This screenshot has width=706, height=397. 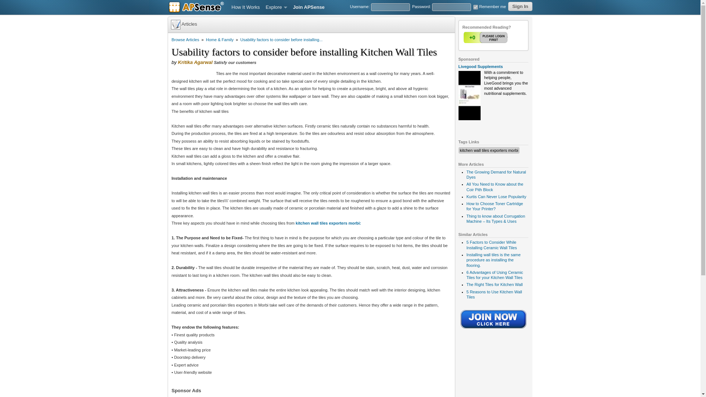 I want to click on -1, so click(x=500, y=37).